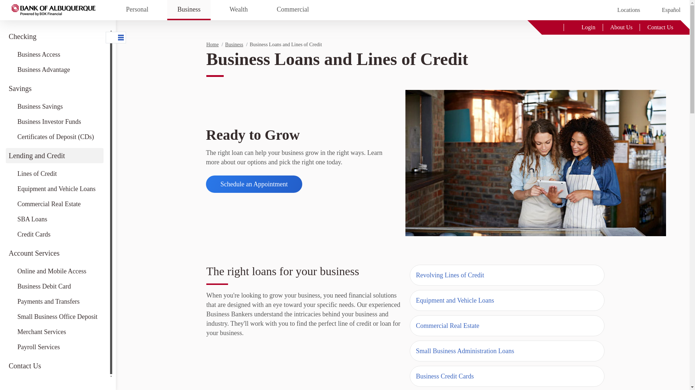 This screenshot has width=695, height=390. I want to click on Personal, so click(137, 10).